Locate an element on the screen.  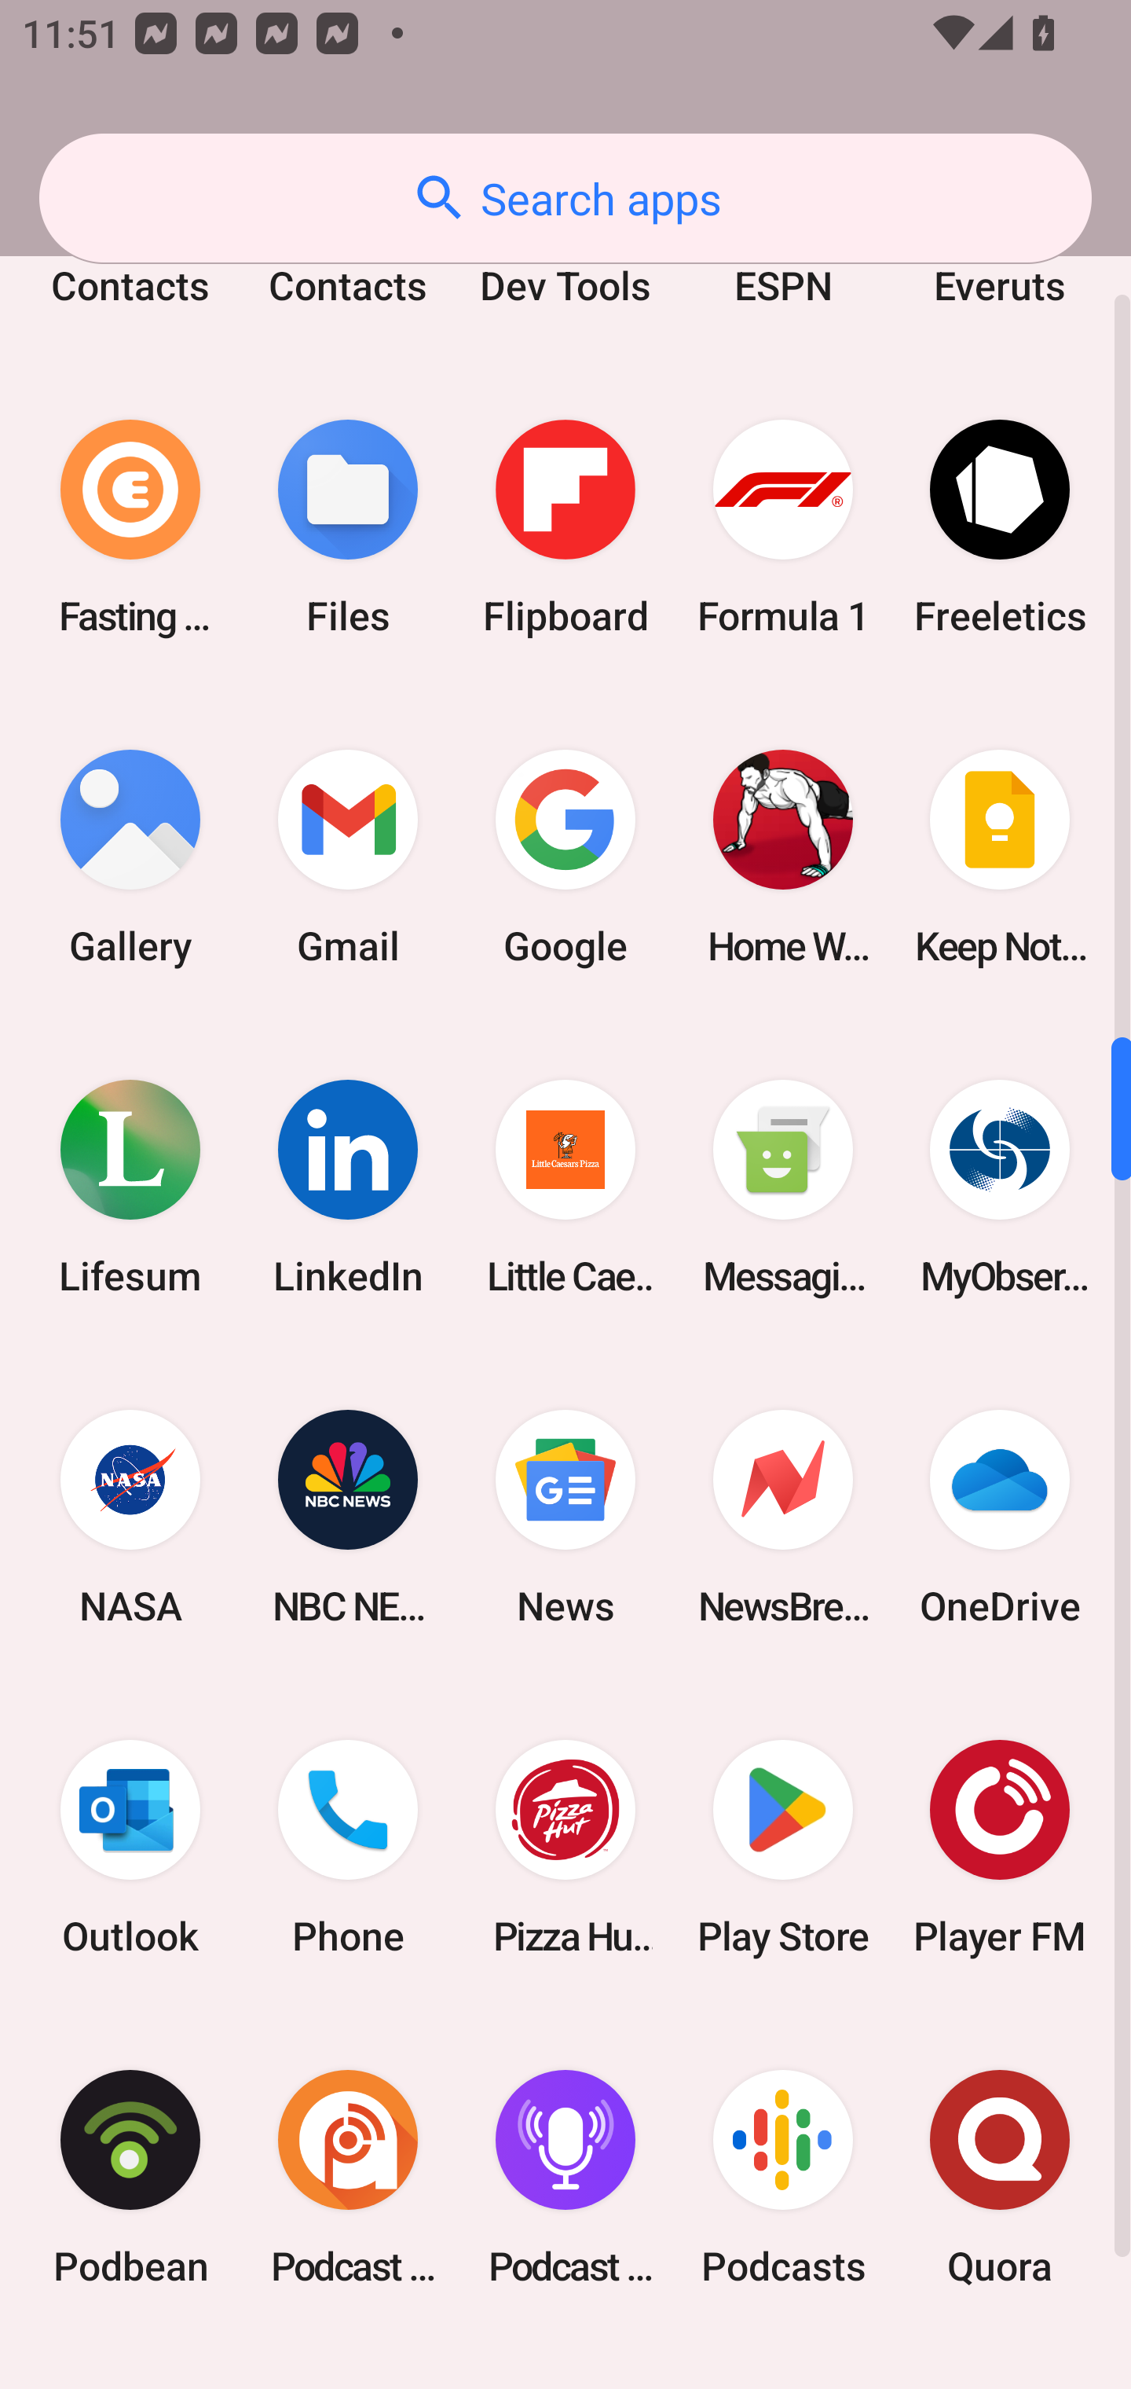
Podcast Player is located at coordinates (565, 2177).